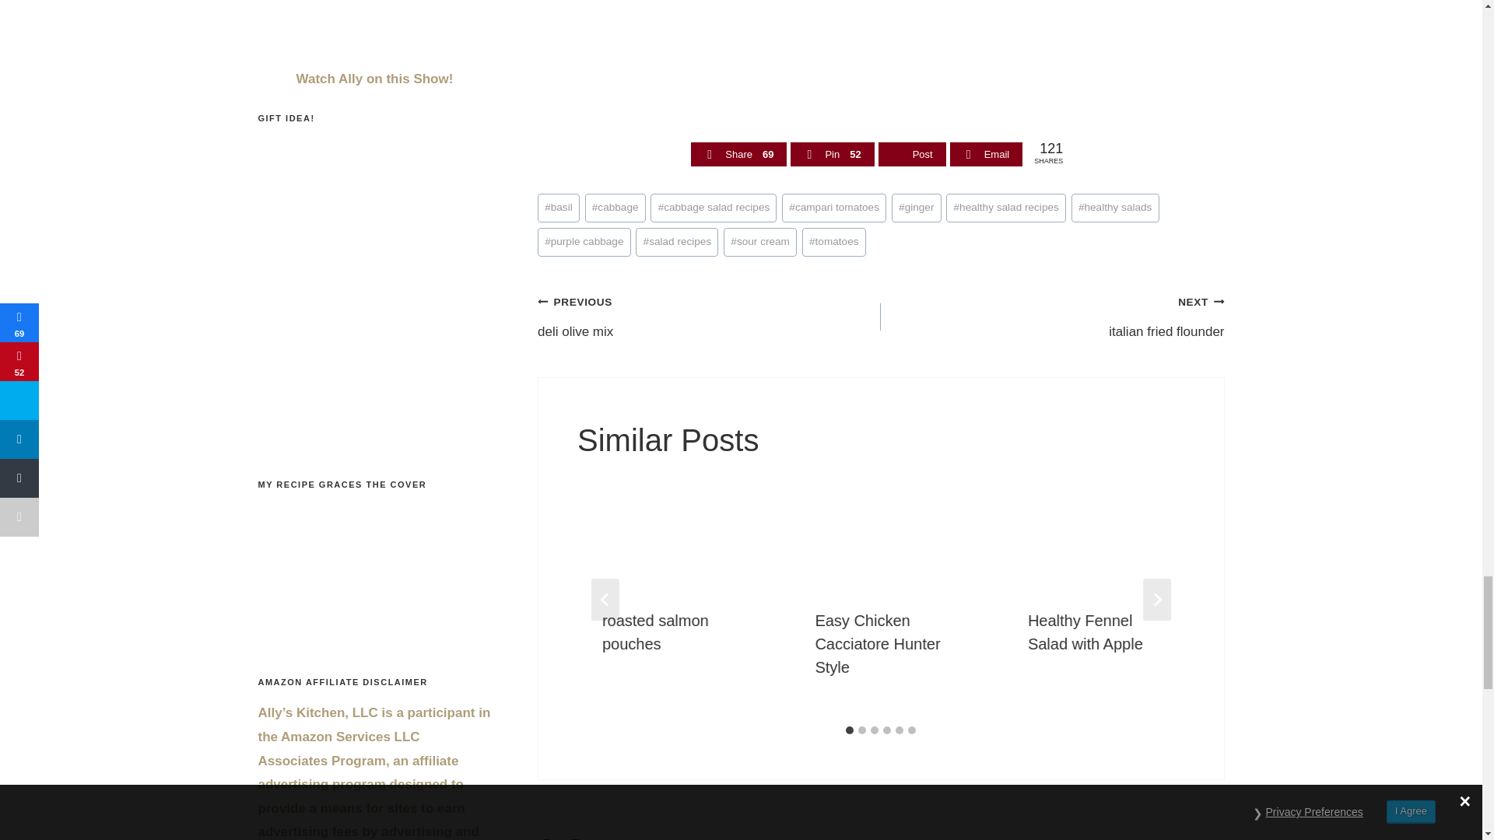  I want to click on ginger, so click(917, 208).